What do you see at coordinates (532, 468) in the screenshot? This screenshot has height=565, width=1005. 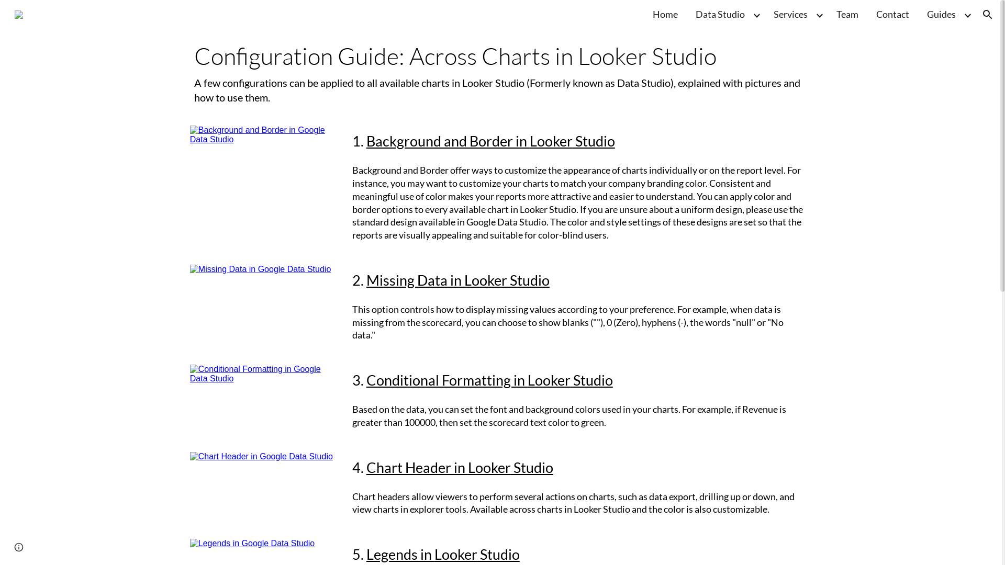 I see ` Studio` at bounding box center [532, 468].